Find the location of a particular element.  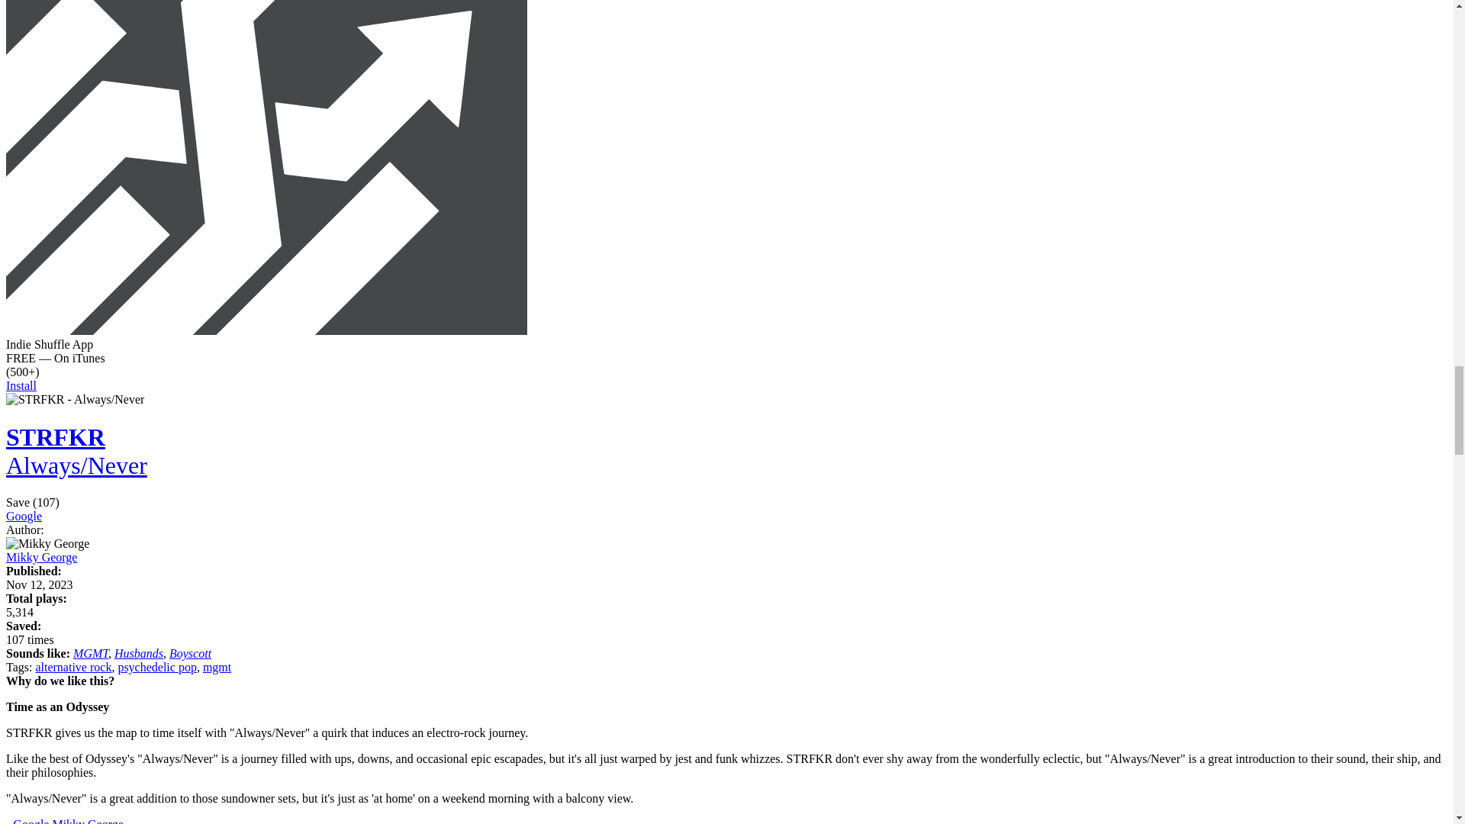

Psychedelic pop Songs is located at coordinates (156, 667).